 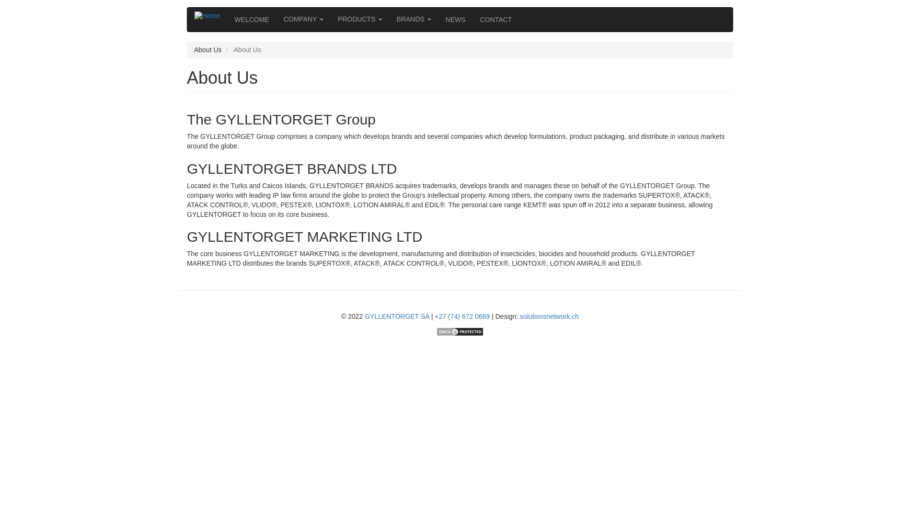 I want to click on Front Page of the Gyllentorget Group, so click(x=252, y=19).